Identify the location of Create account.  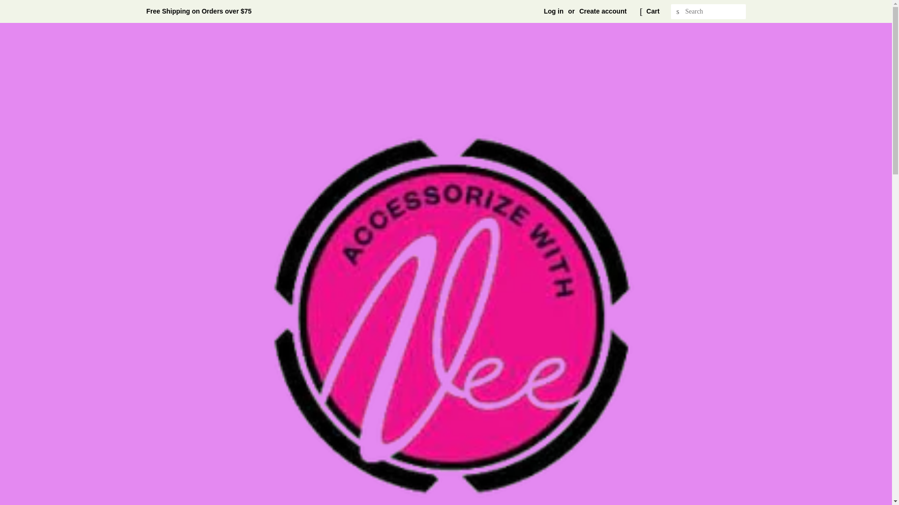
(603, 11).